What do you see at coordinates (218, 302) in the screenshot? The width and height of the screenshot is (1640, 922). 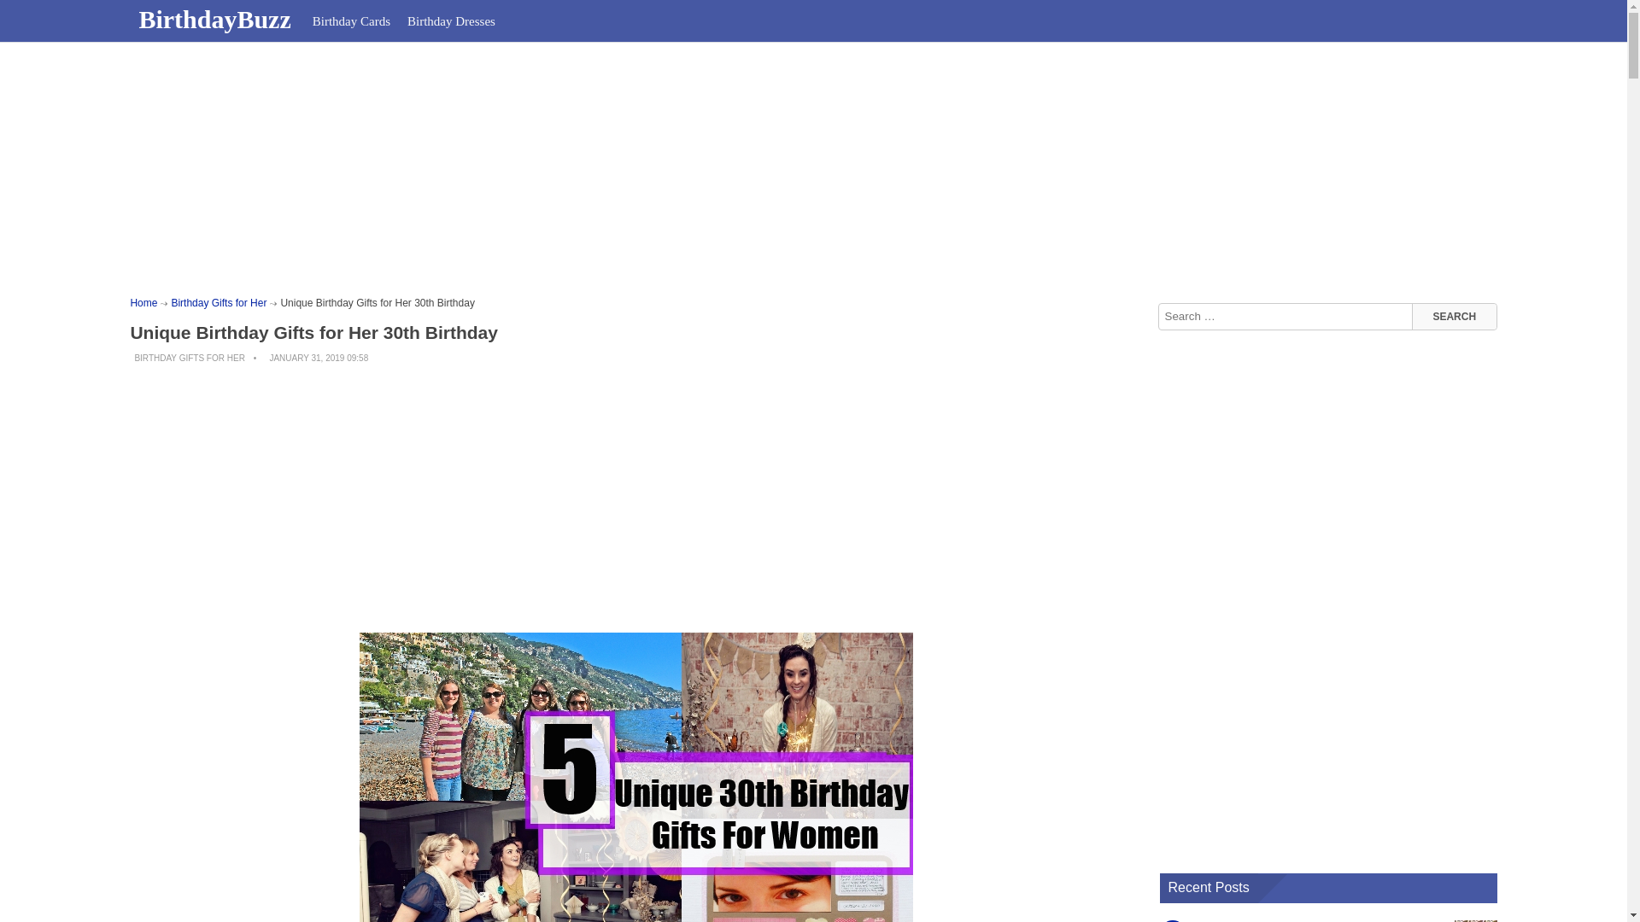 I see `Birthday Gifts for Her` at bounding box center [218, 302].